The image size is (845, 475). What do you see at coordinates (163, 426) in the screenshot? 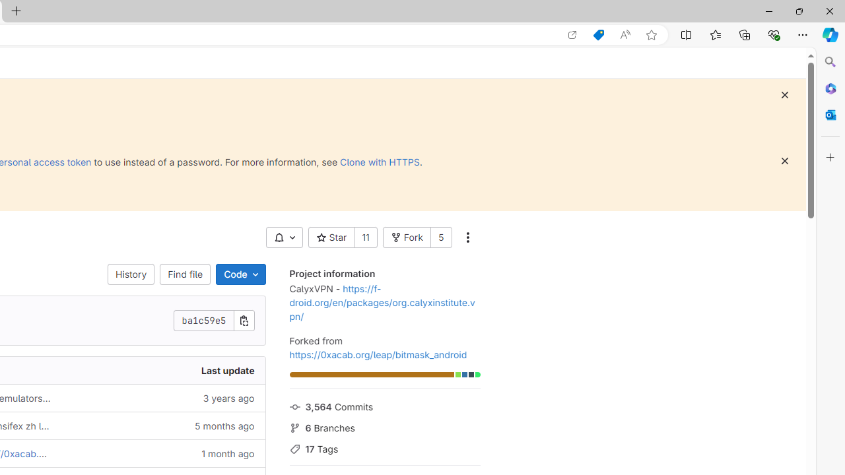
I see `5 months ago` at bounding box center [163, 426].